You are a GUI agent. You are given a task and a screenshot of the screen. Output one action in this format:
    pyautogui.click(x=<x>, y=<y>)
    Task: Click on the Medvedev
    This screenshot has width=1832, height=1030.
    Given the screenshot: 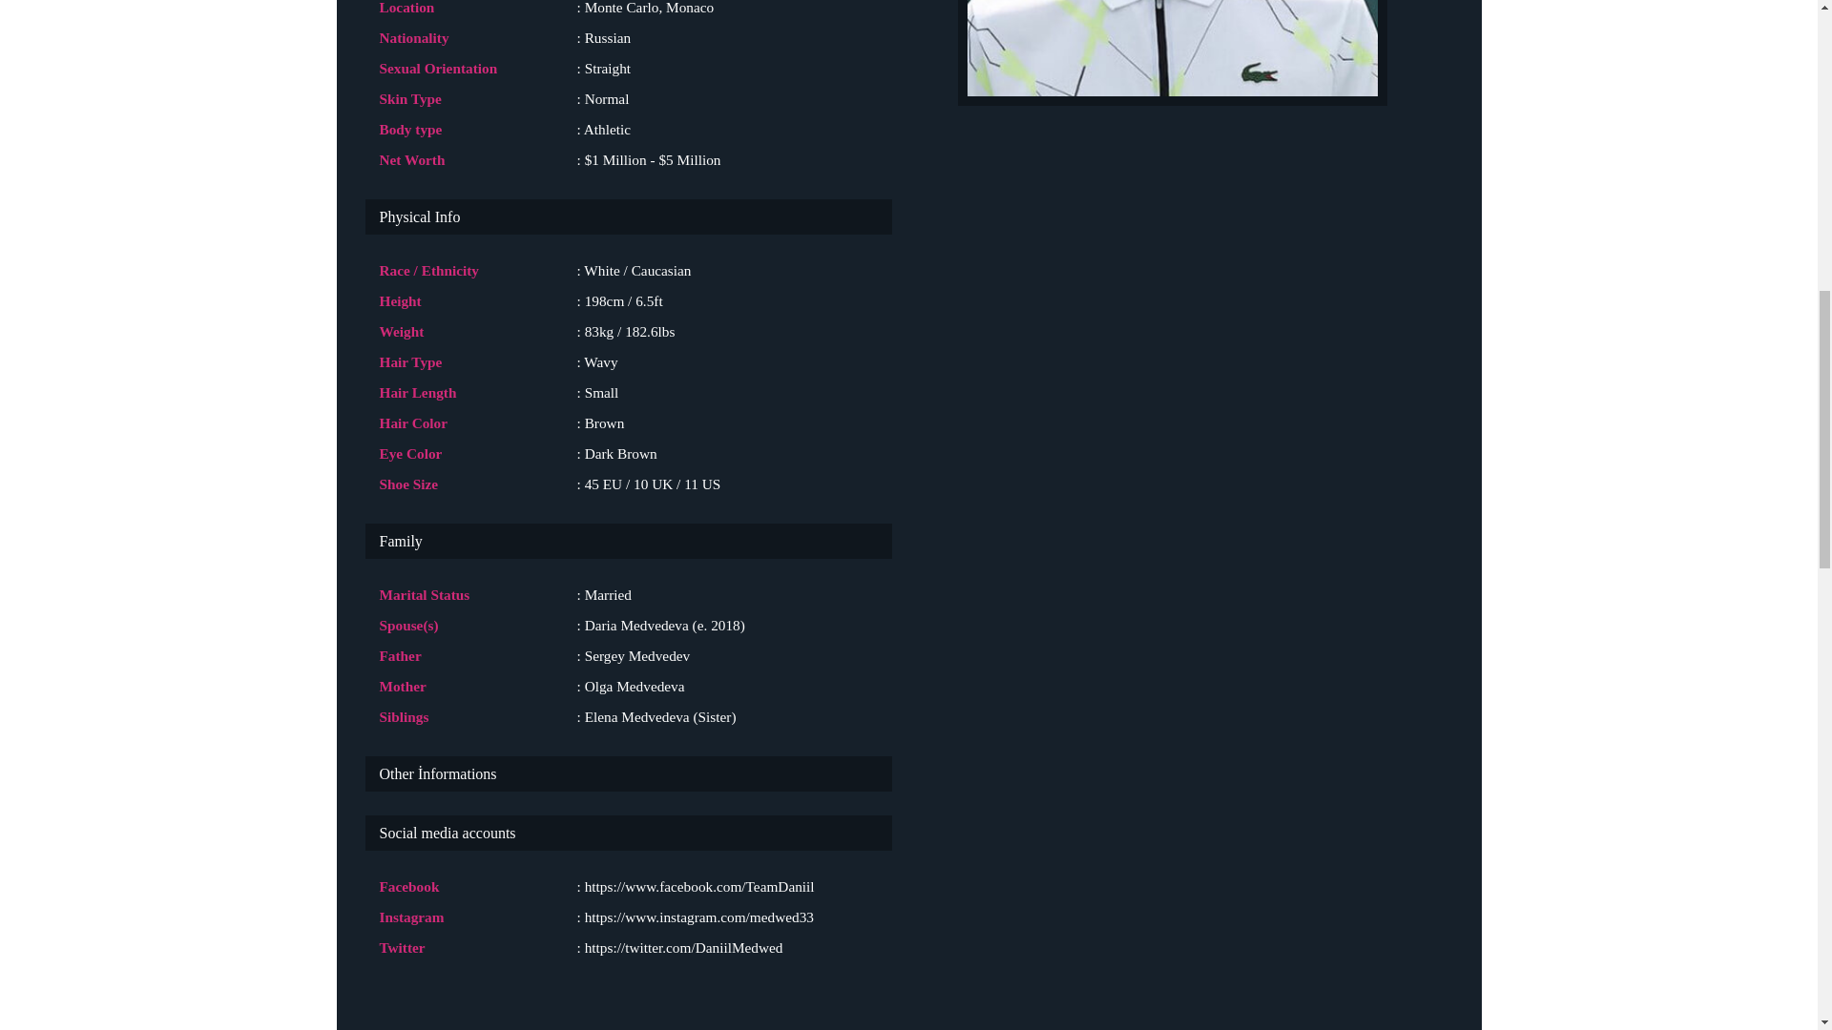 What is the action you would take?
    pyautogui.click(x=1172, y=53)
    